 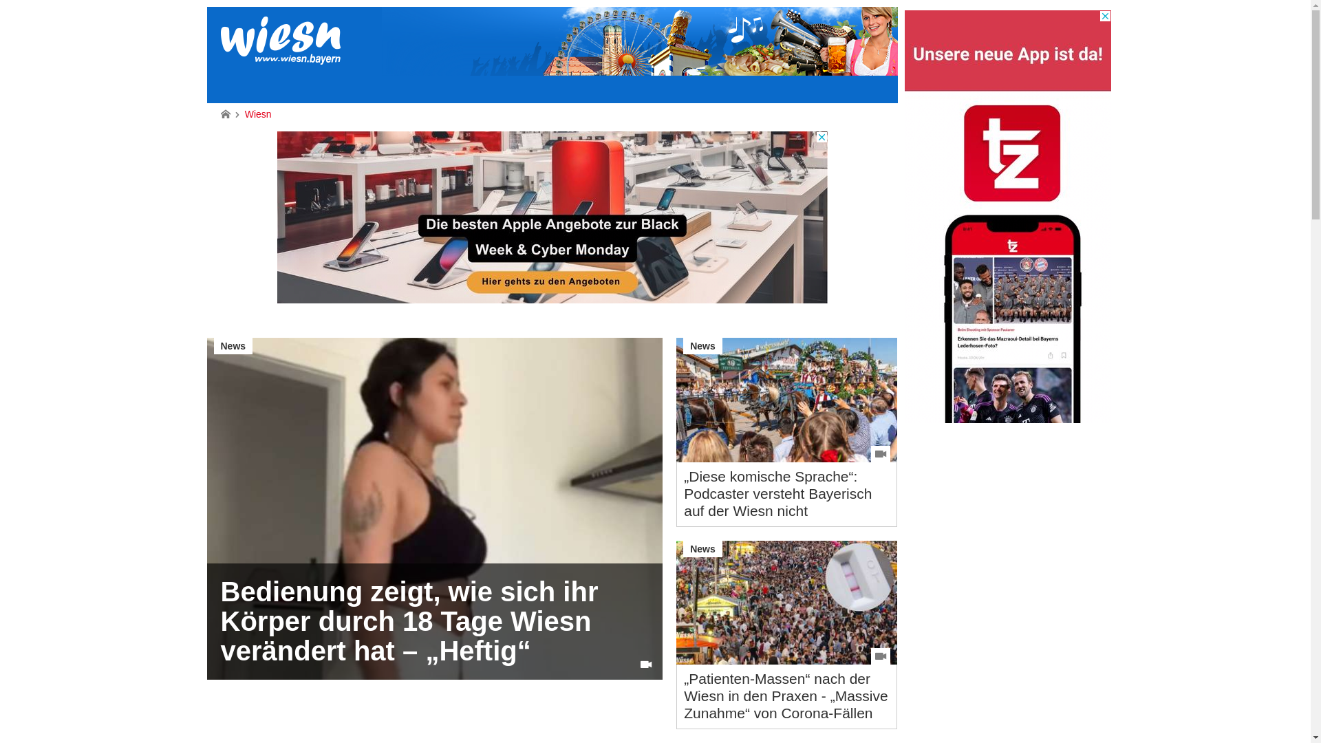 What do you see at coordinates (1007, 217) in the screenshot?
I see `3rd party ad content` at bounding box center [1007, 217].